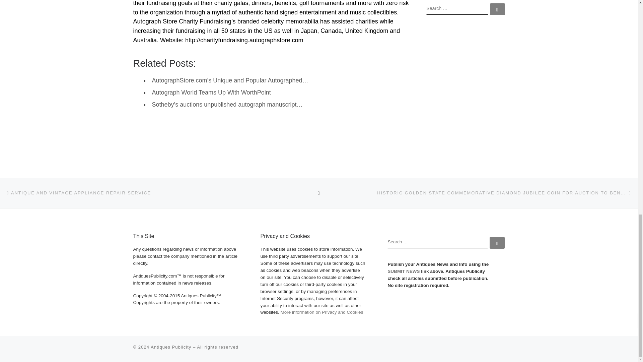 The height and width of the screenshot is (362, 643). Describe the element at coordinates (211, 93) in the screenshot. I see `Autograph World Teams Up With WorthPoint` at that location.